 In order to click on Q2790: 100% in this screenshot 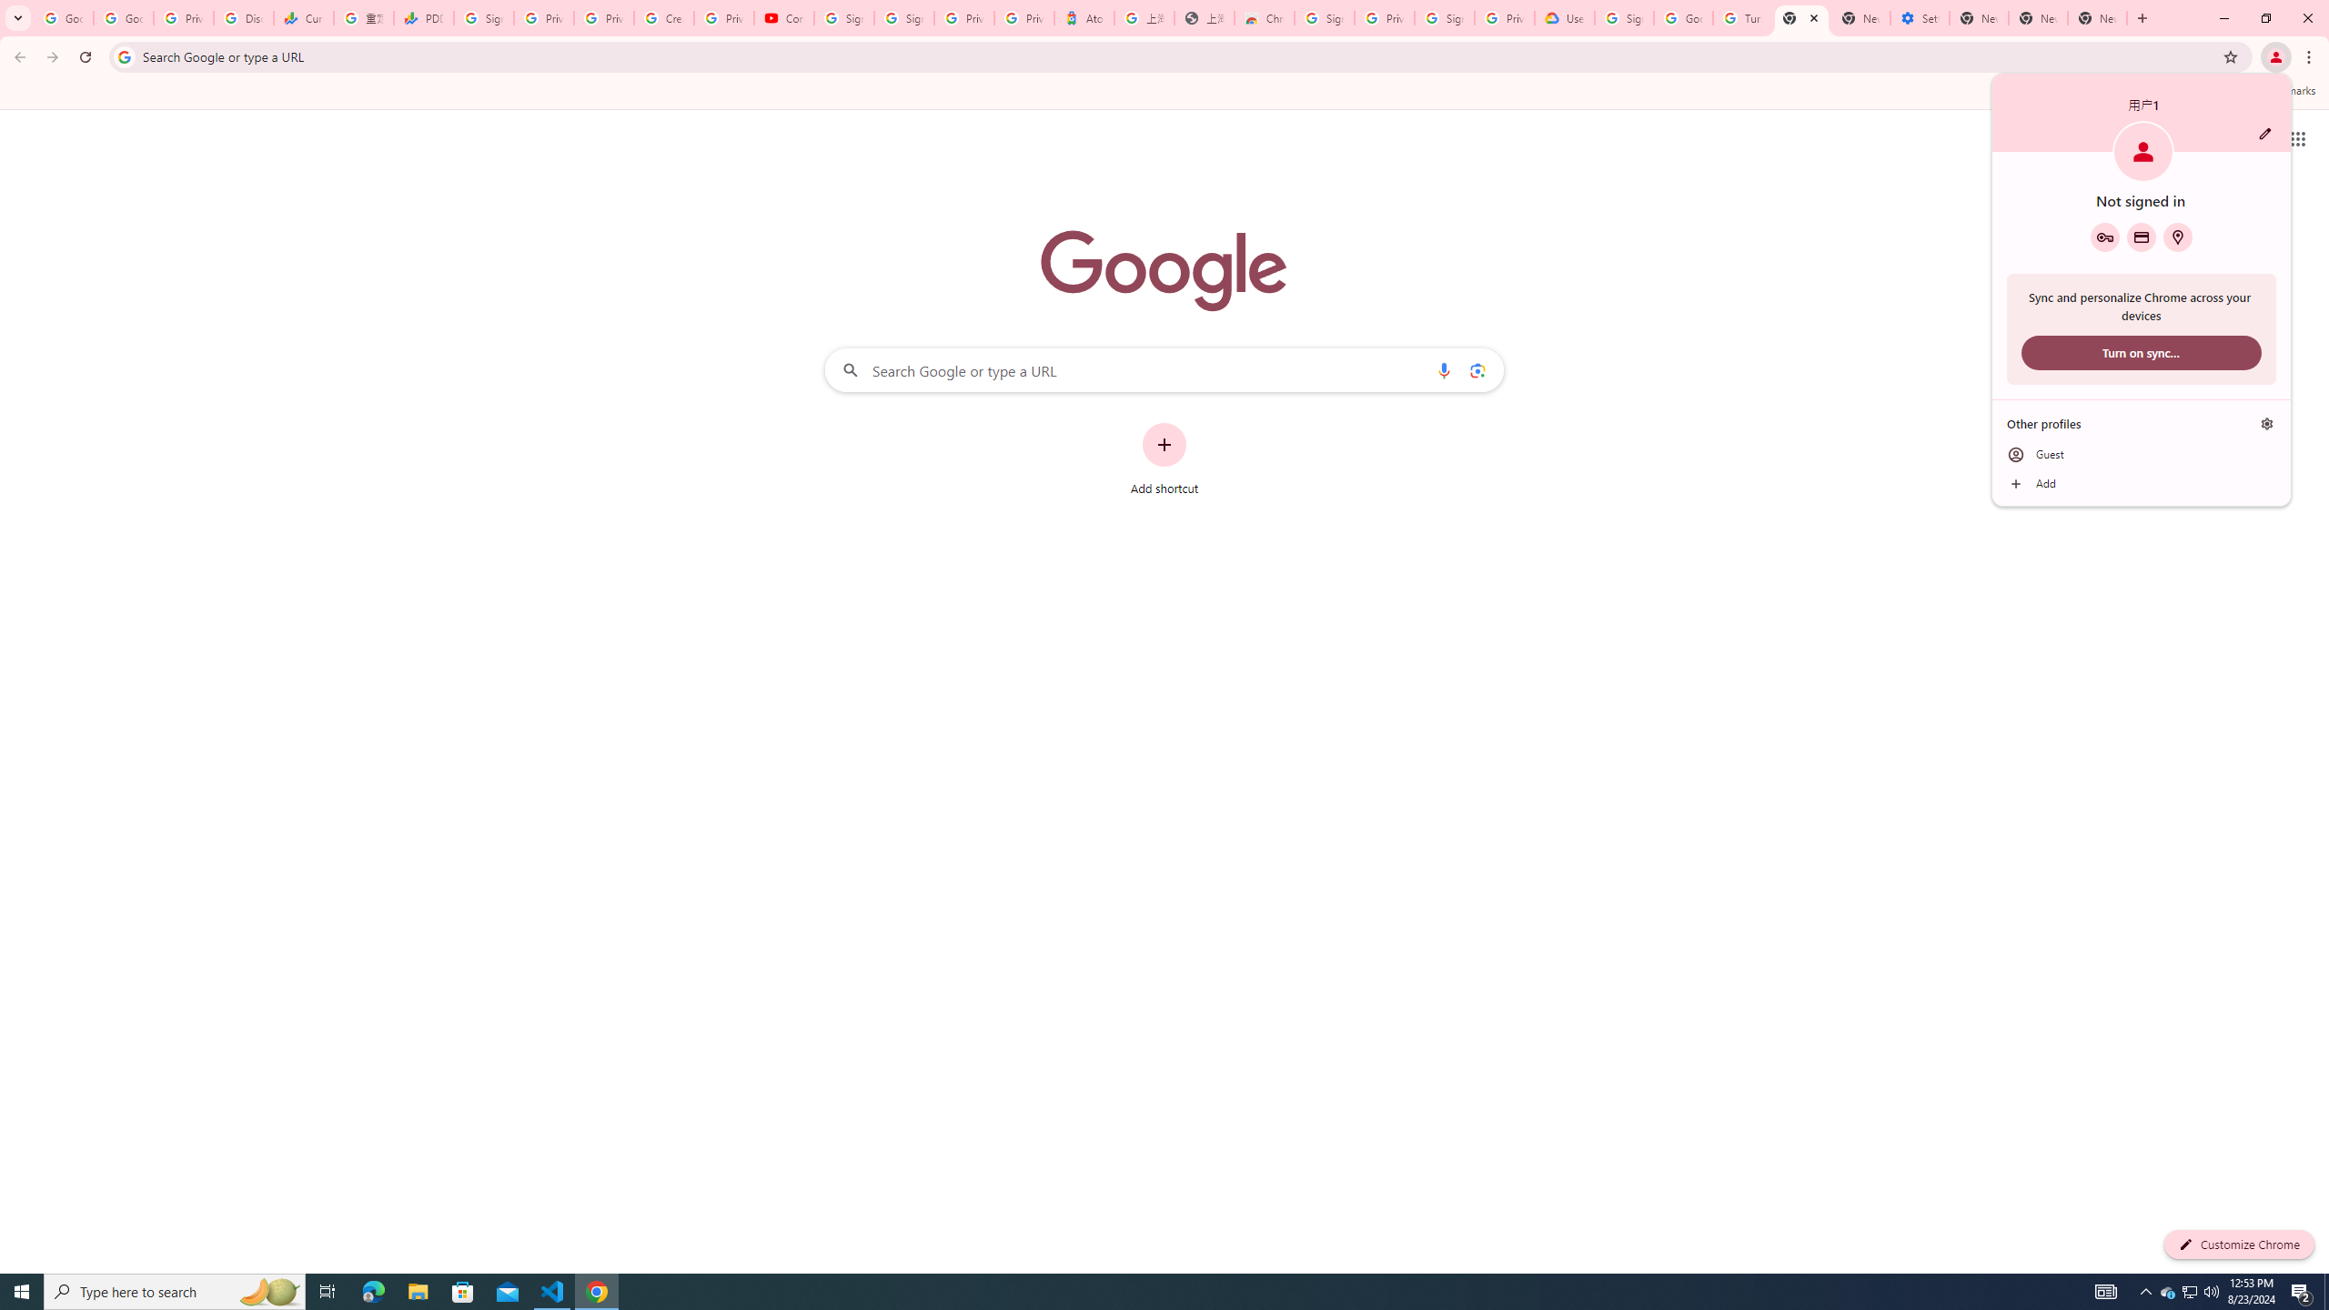, I will do `click(2211, 1292)`.